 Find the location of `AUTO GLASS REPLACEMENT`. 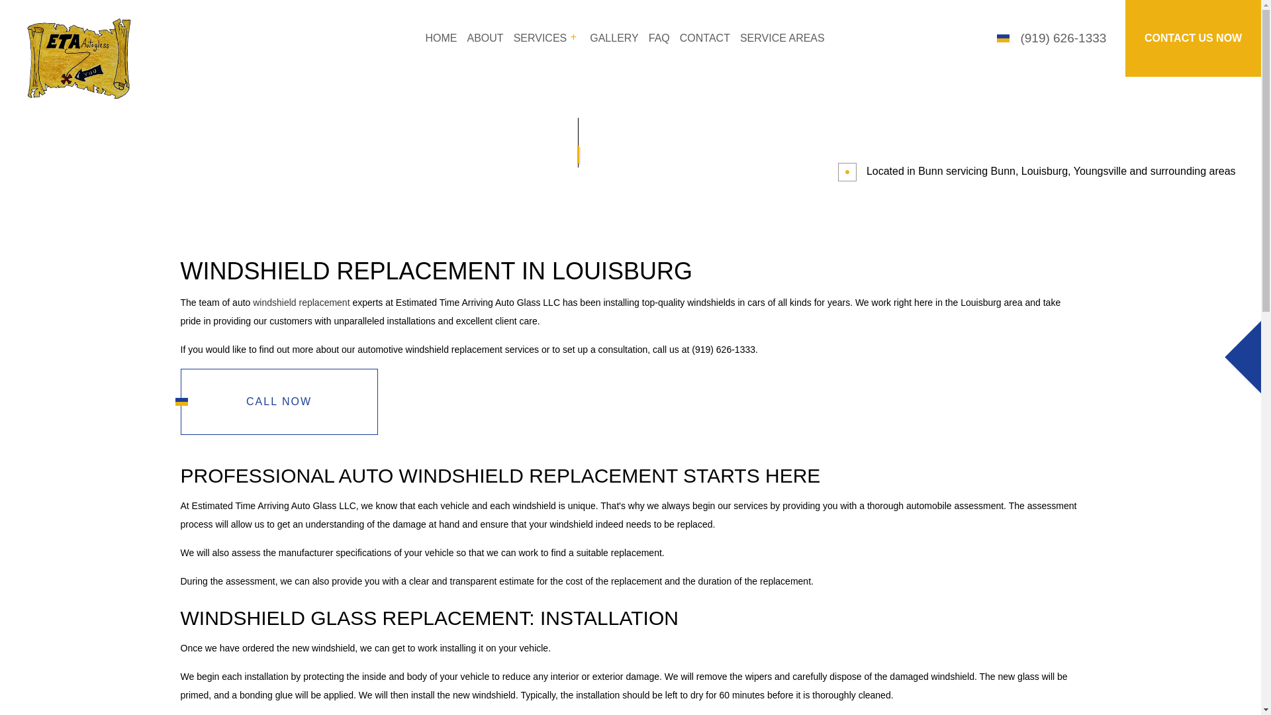

AUTO GLASS REPLACEMENT is located at coordinates (442, 109).